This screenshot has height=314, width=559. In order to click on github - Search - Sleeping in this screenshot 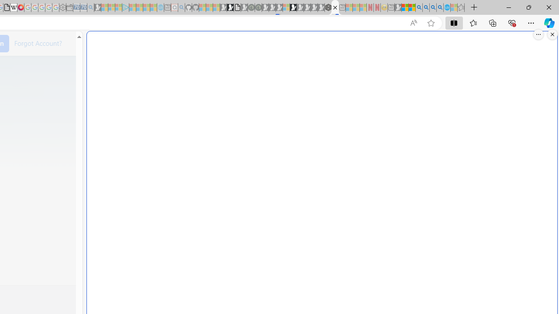, I will do `click(182, 8)`.